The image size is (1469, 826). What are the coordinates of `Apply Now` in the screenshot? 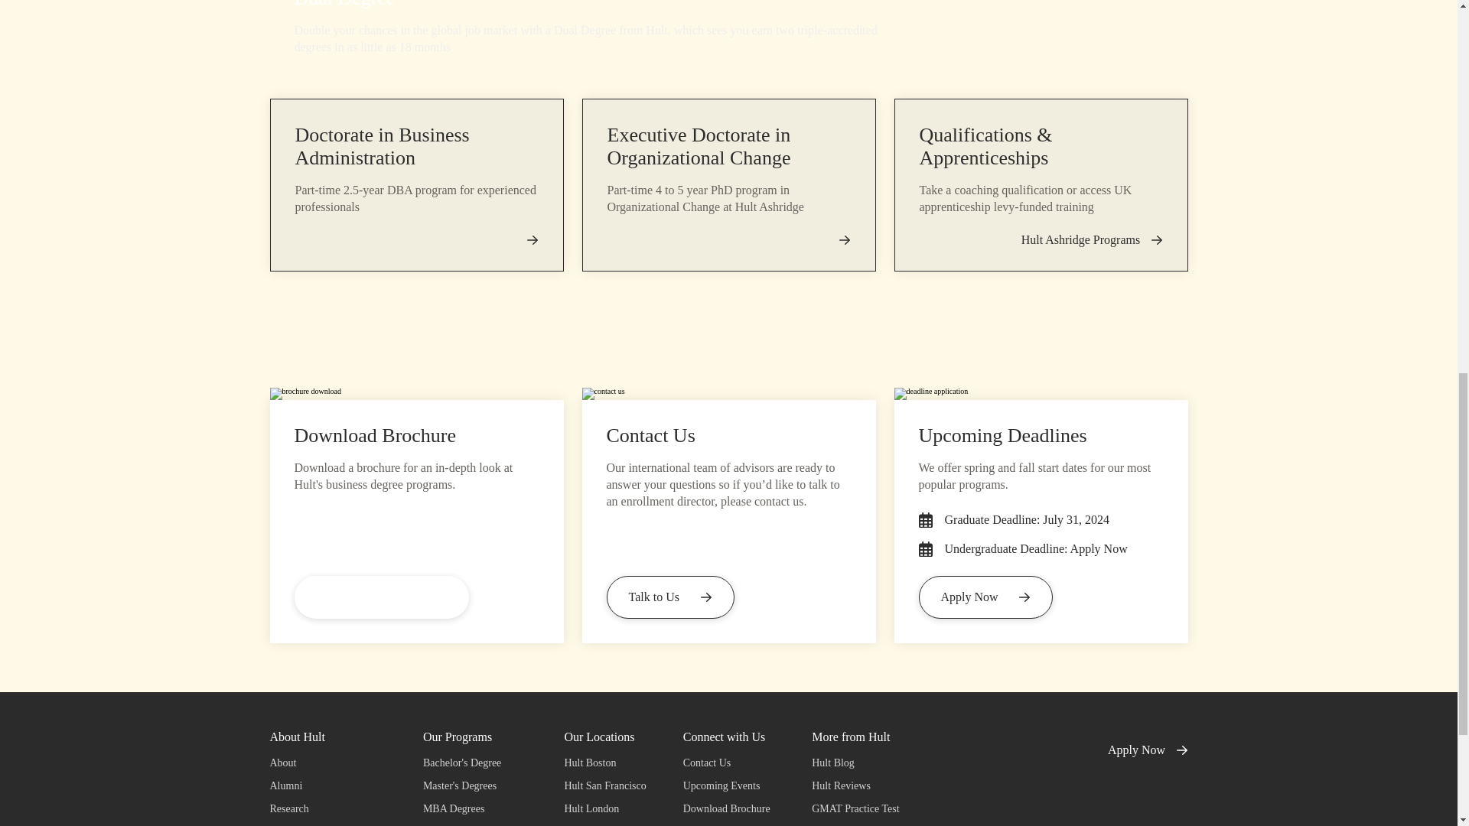 It's located at (985, 597).